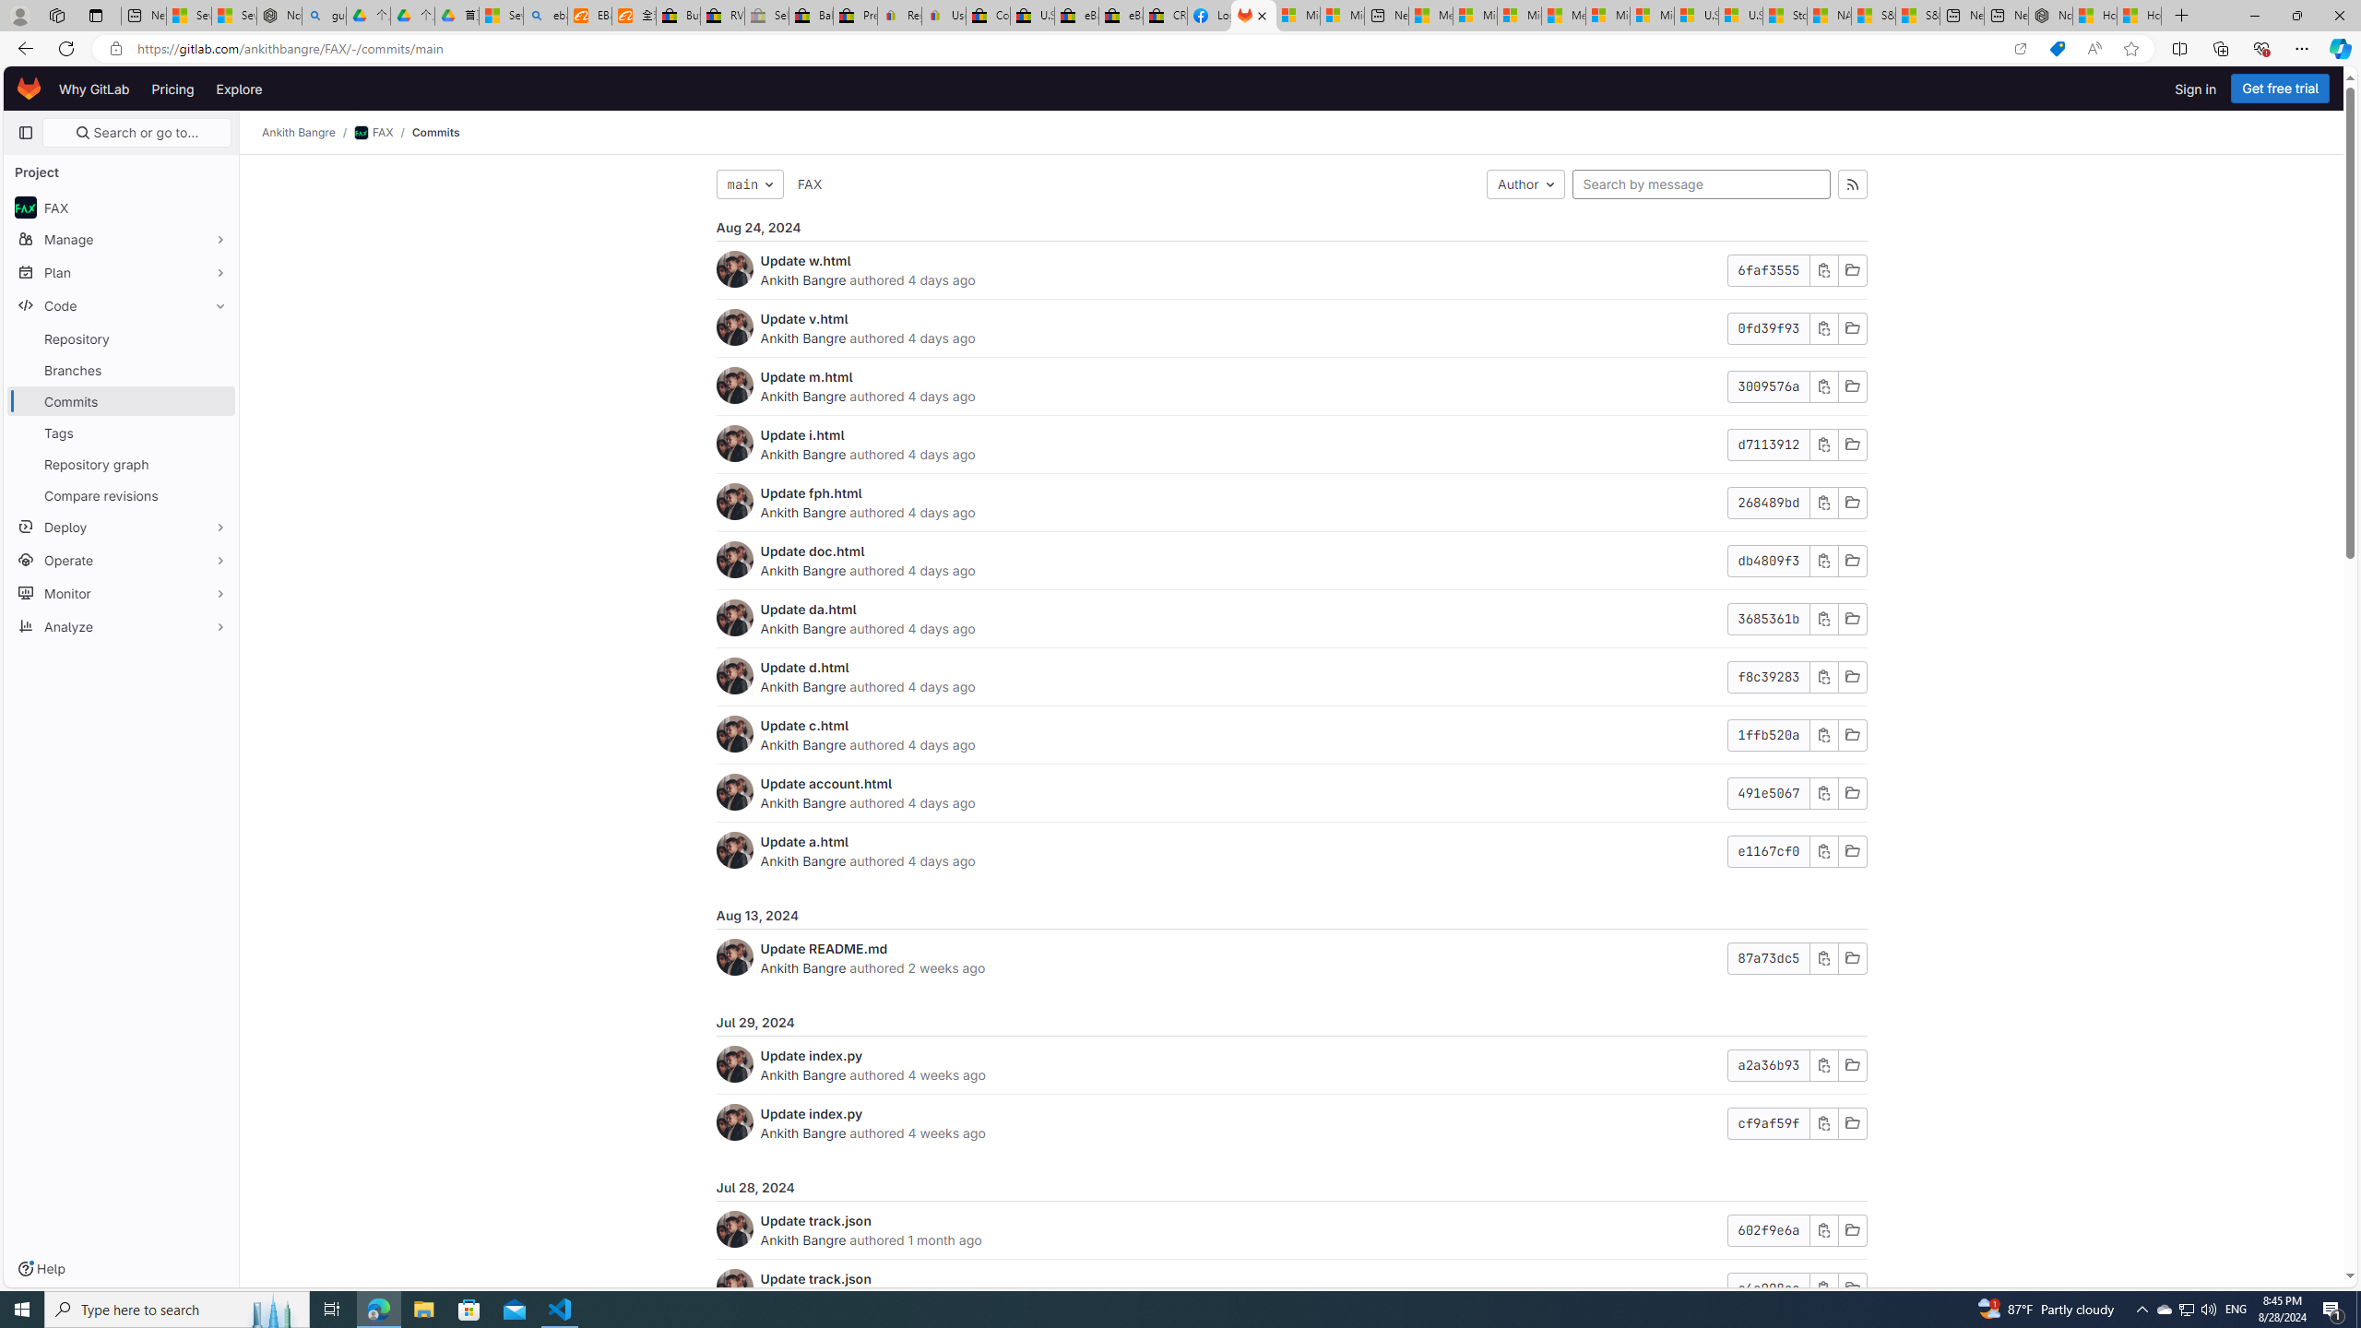 The width and height of the screenshot is (2361, 1328). What do you see at coordinates (122, 239) in the screenshot?
I see `Manage` at bounding box center [122, 239].